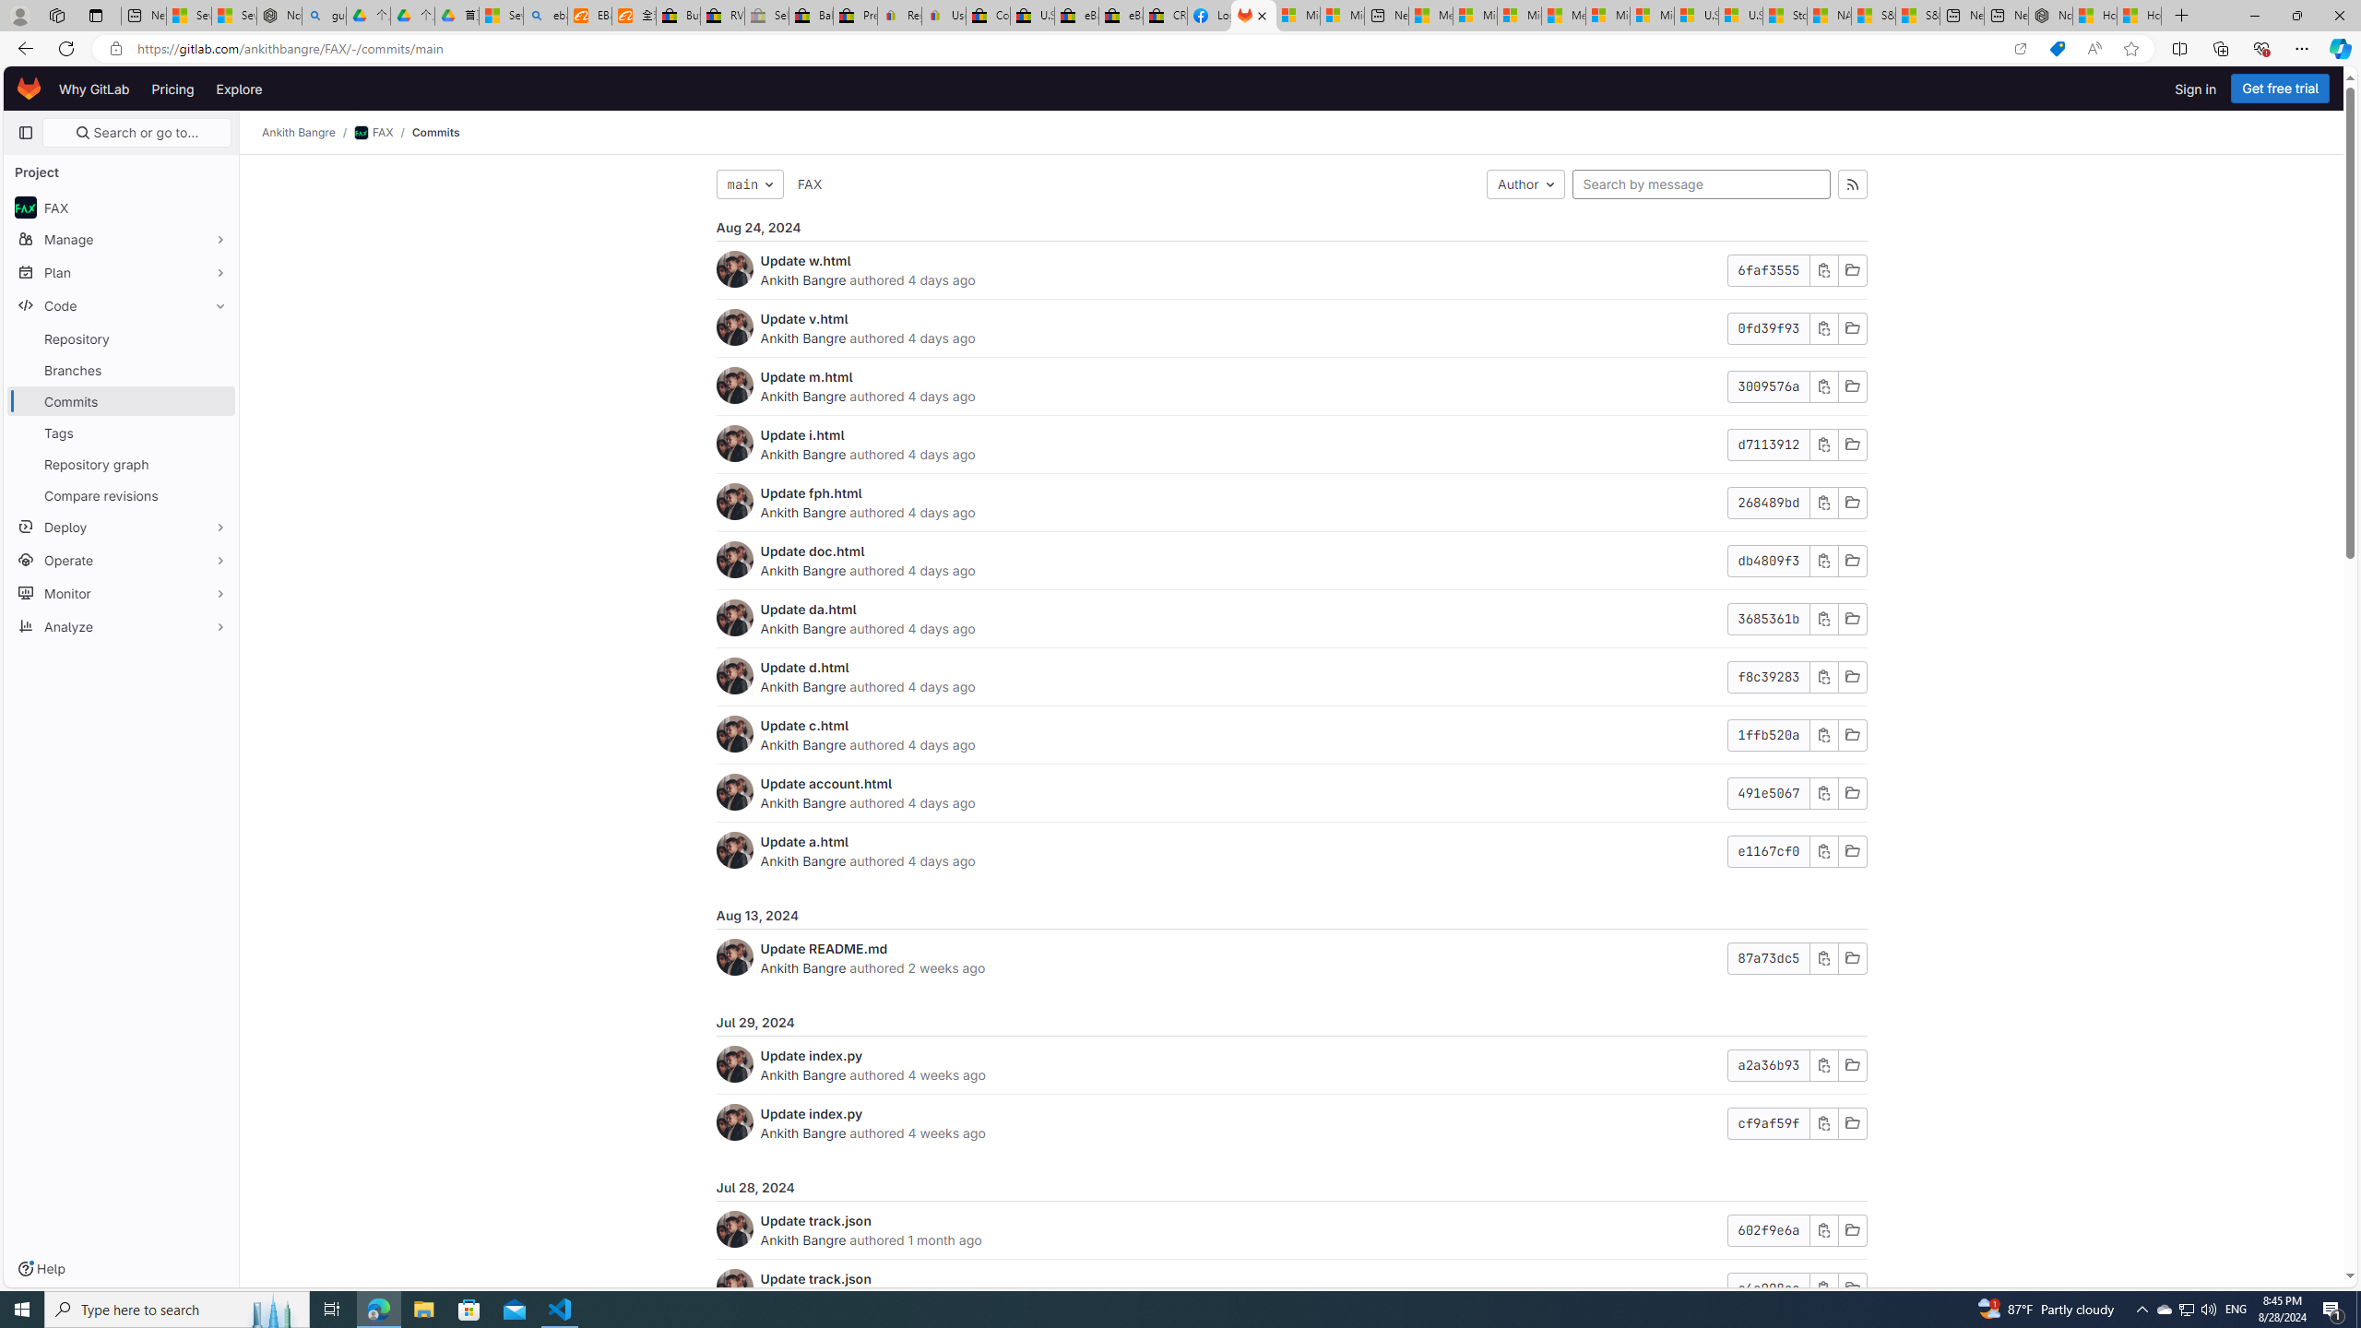 The width and height of the screenshot is (2361, 1328). What do you see at coordinates (122, 239) in the screenshot?
I see `Manage` at bounding box center [122, 239].